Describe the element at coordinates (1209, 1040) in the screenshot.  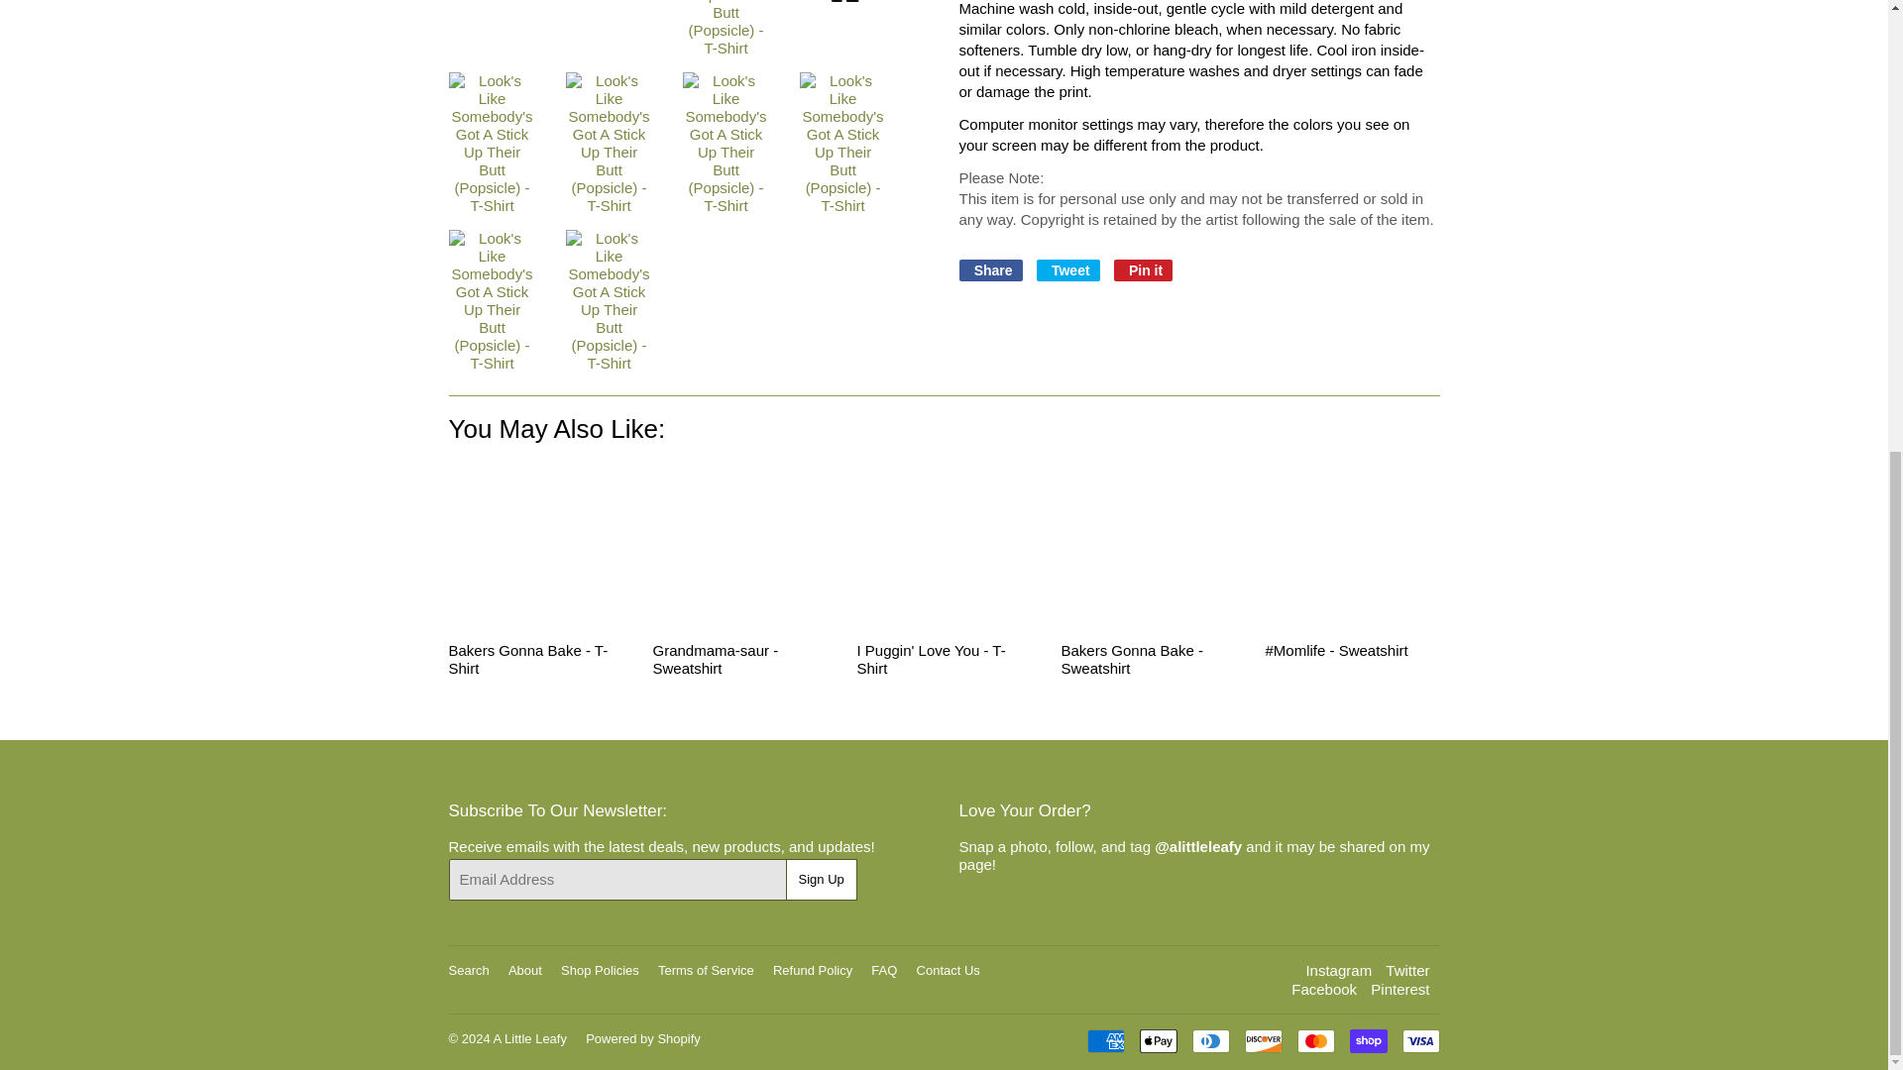
I see `Diners Club` at that location.